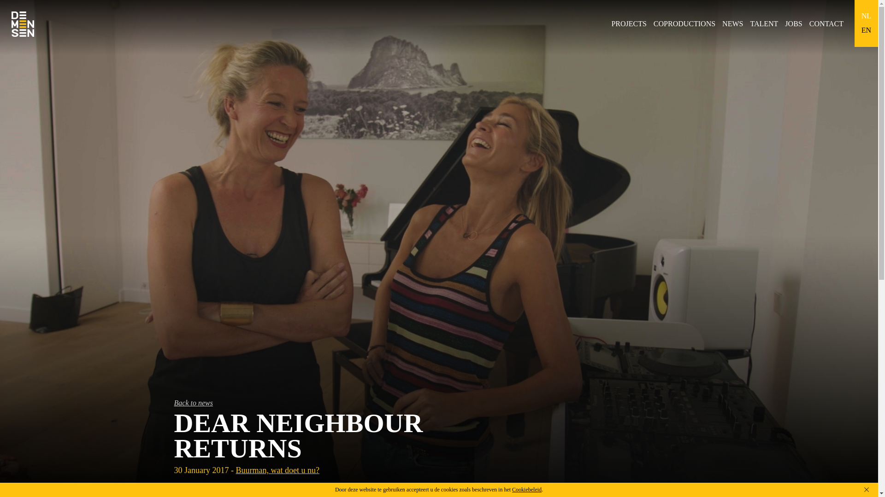  What do you see at coordinates (866, 16) in the screenshot?
I see `nl` at bounding box center [866, 16].